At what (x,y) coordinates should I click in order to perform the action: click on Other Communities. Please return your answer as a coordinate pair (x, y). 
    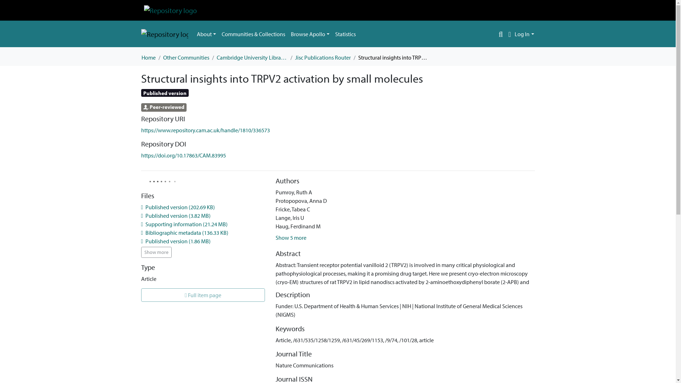
    Looking at the image, I should click on (186, 57).